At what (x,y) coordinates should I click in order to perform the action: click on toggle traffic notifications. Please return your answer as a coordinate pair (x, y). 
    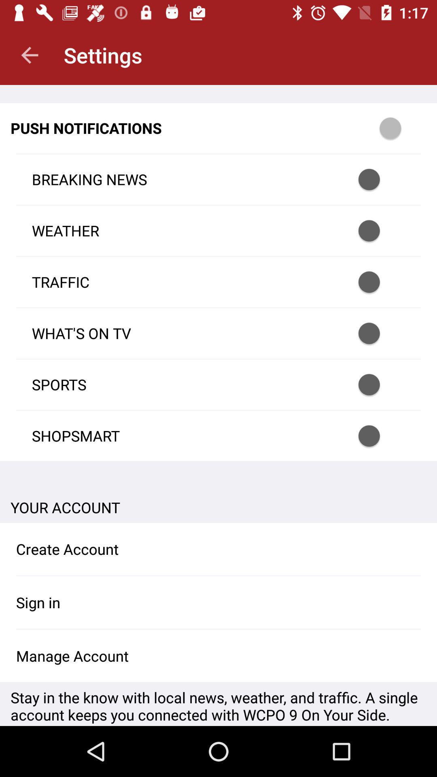
    Looking at the image, I should click on (380, 282).